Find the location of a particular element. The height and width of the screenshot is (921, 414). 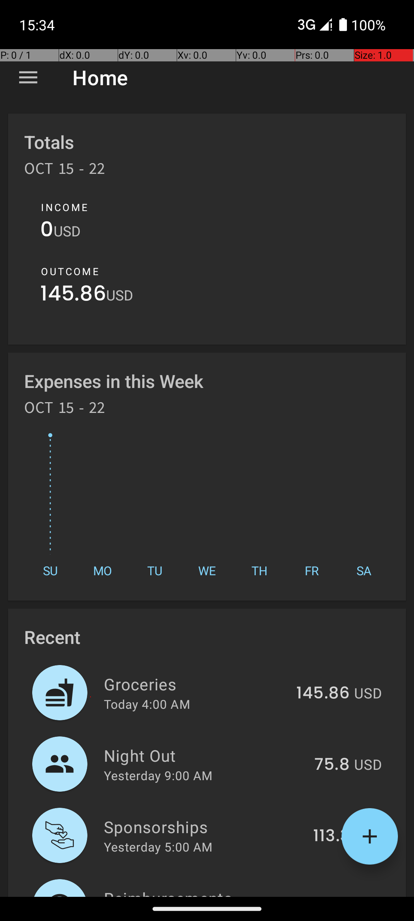

OCT 15 - 22 is located at coordinates (65, 171).